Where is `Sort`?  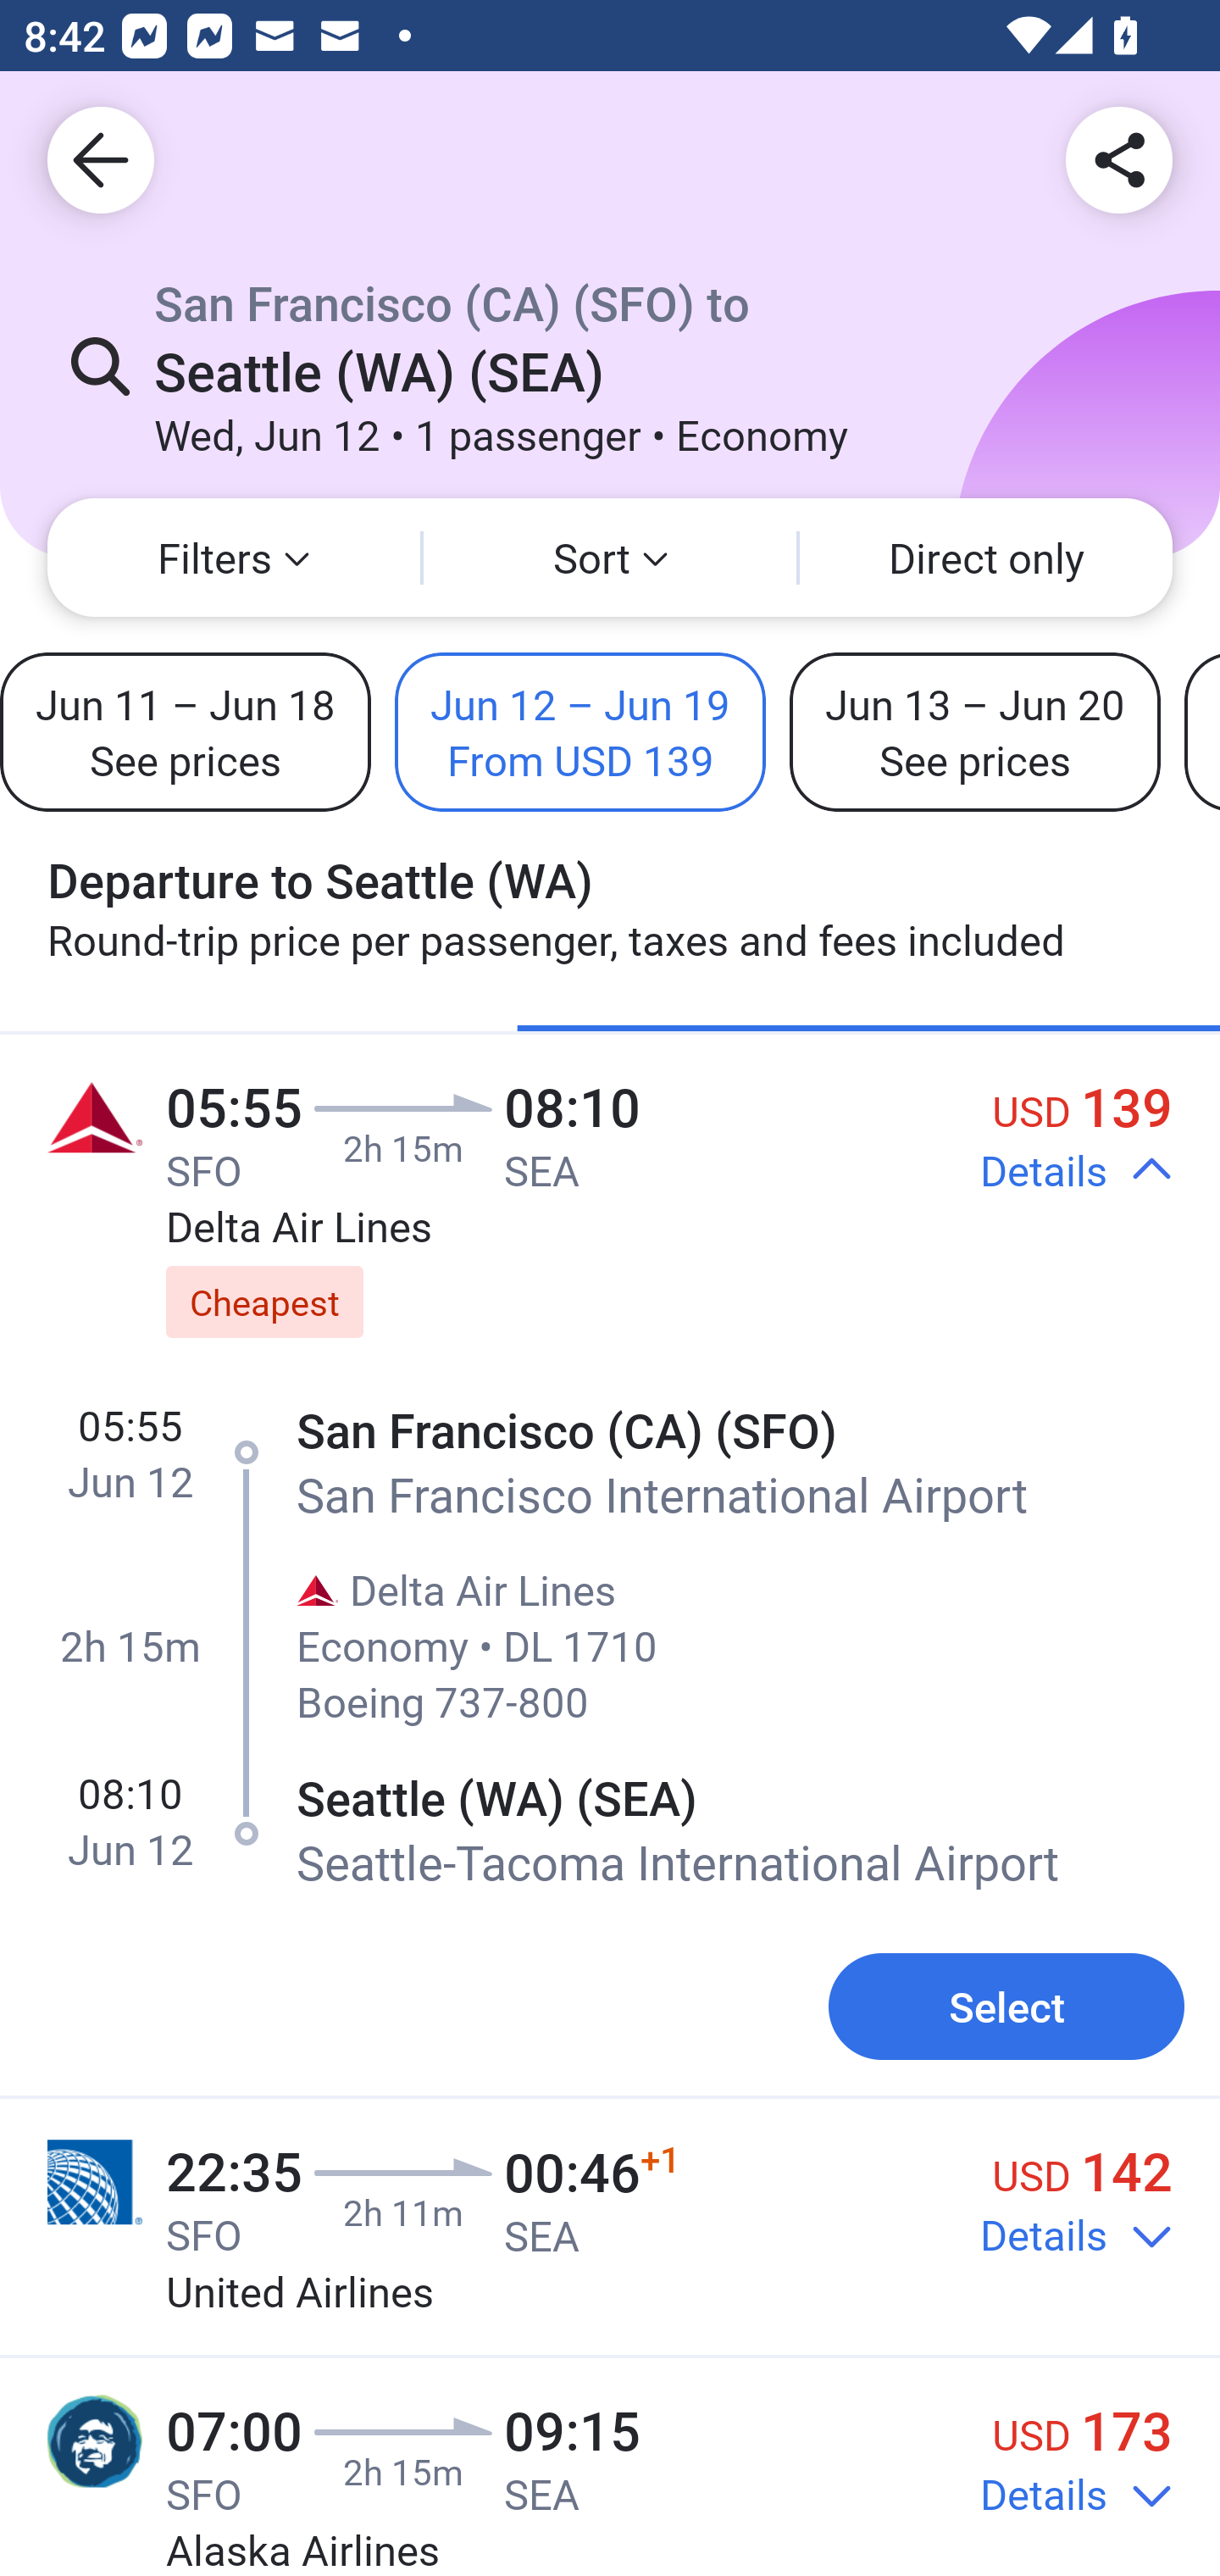
Sort is located at coordinates (610, 558).